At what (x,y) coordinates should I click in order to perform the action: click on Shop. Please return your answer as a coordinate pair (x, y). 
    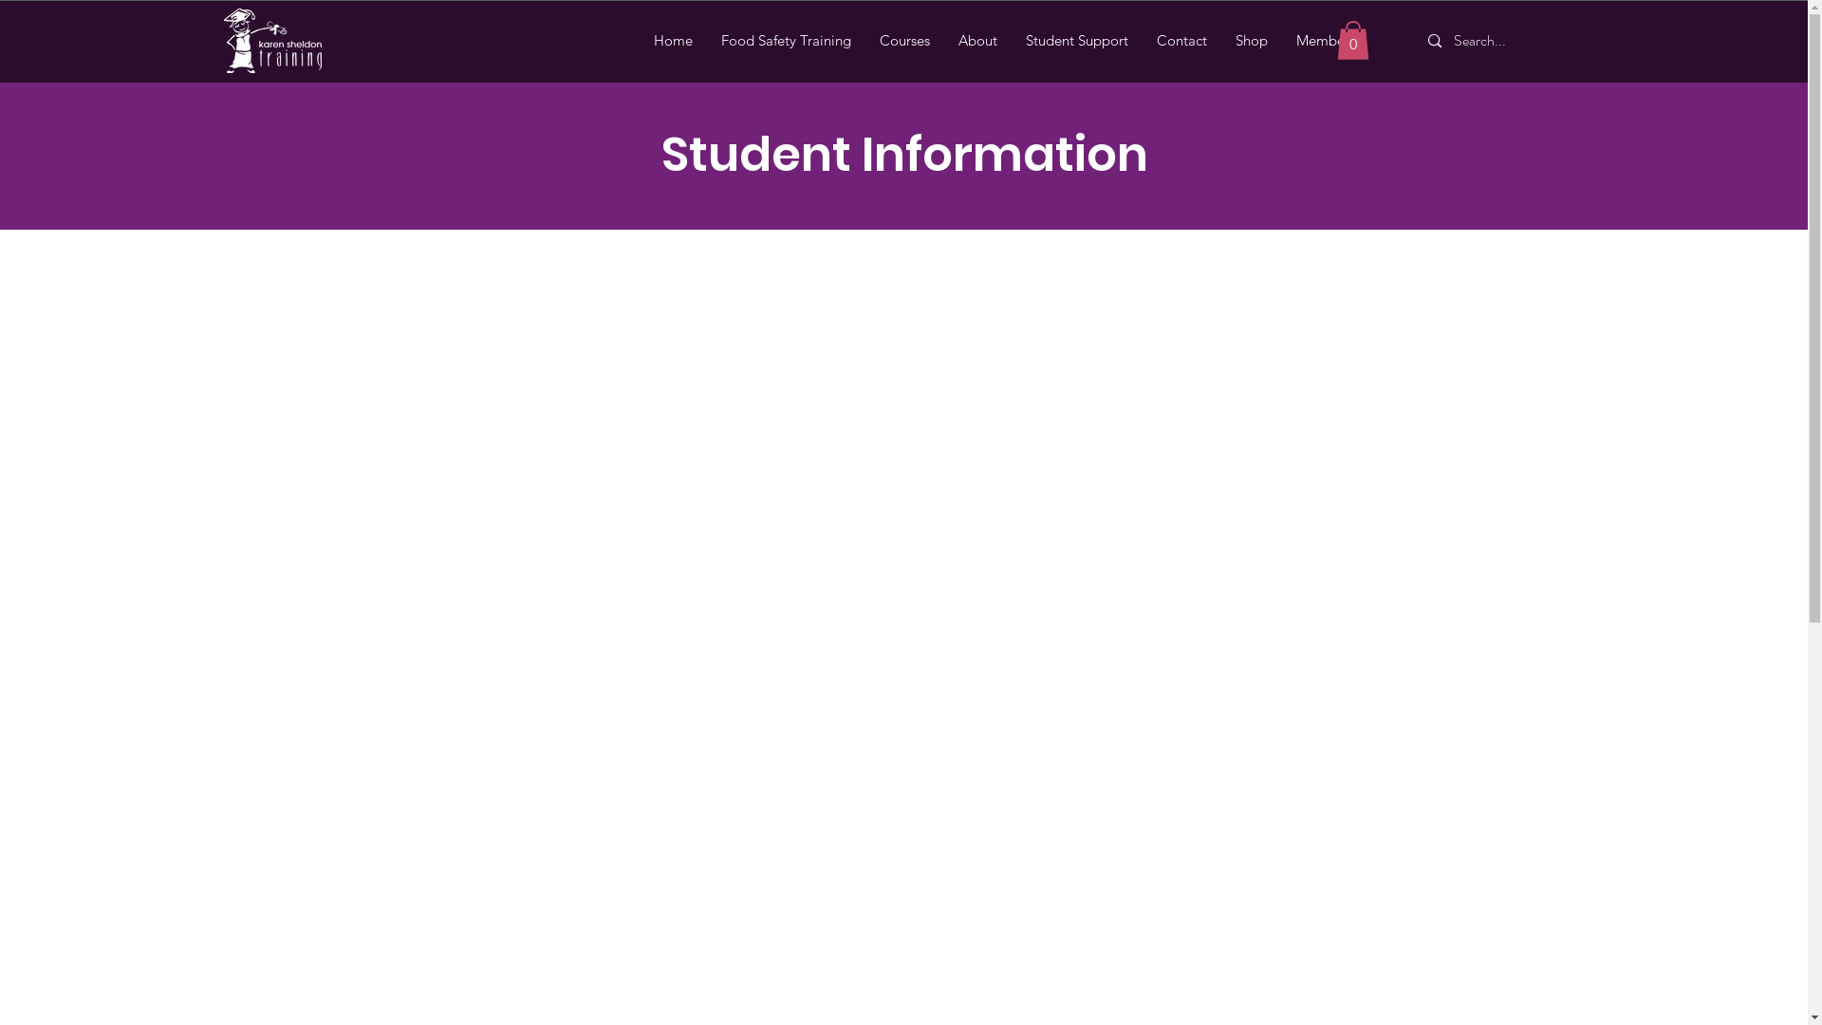
    Looking at the image, I should click on (1252, 41).